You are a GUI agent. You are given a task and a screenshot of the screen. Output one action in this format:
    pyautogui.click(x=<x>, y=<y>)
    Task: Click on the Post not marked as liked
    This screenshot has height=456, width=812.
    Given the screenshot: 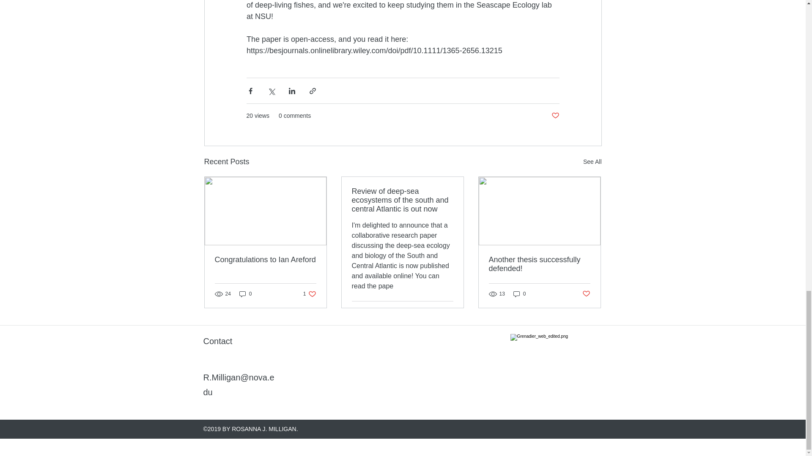 What is the action you would take?
    pyautogui.click(x=555, y=116)
    